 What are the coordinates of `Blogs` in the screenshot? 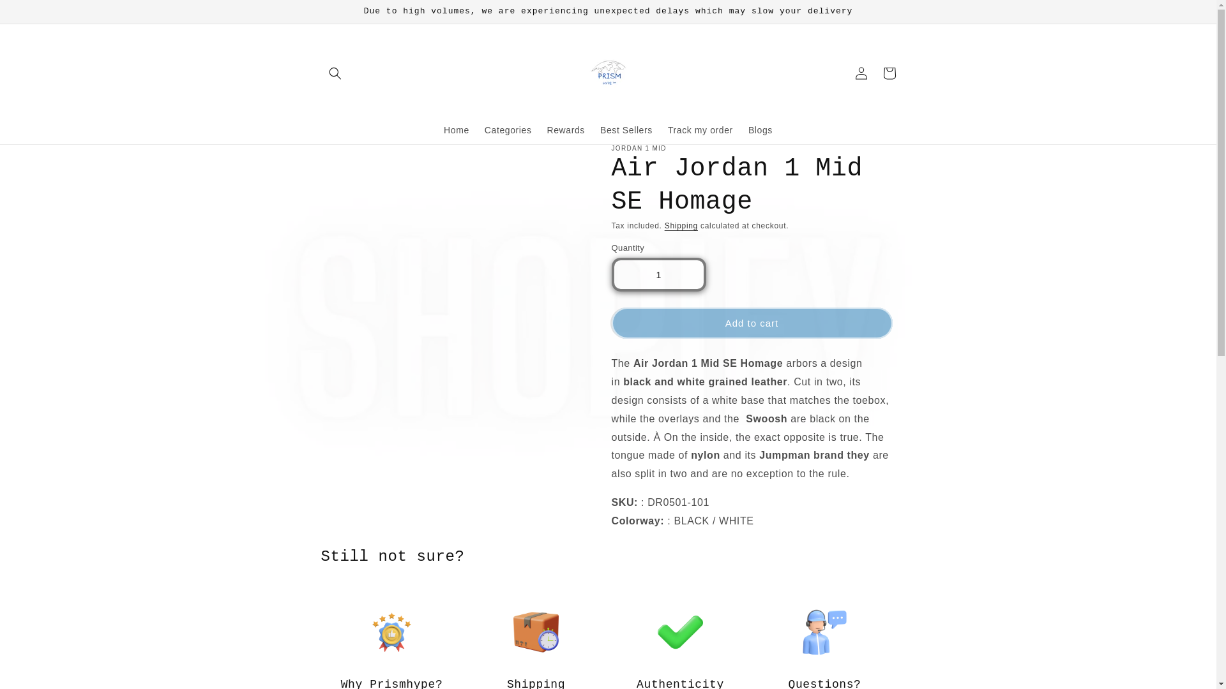 It's located at (760, 130).